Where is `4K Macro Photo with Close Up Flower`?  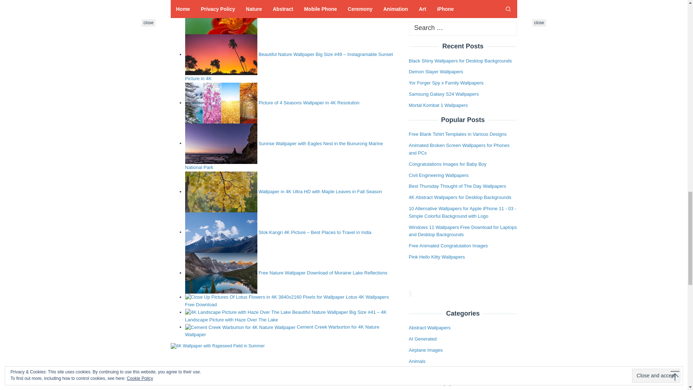 4K Macro Photo with Close Up Flower is located at coordinates (298, 14).